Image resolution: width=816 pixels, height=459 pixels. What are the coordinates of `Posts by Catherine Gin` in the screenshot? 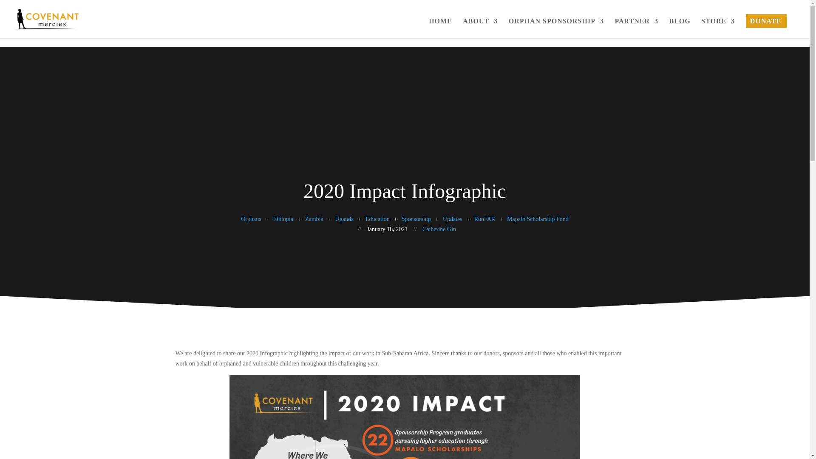 It's located at (439, 229).